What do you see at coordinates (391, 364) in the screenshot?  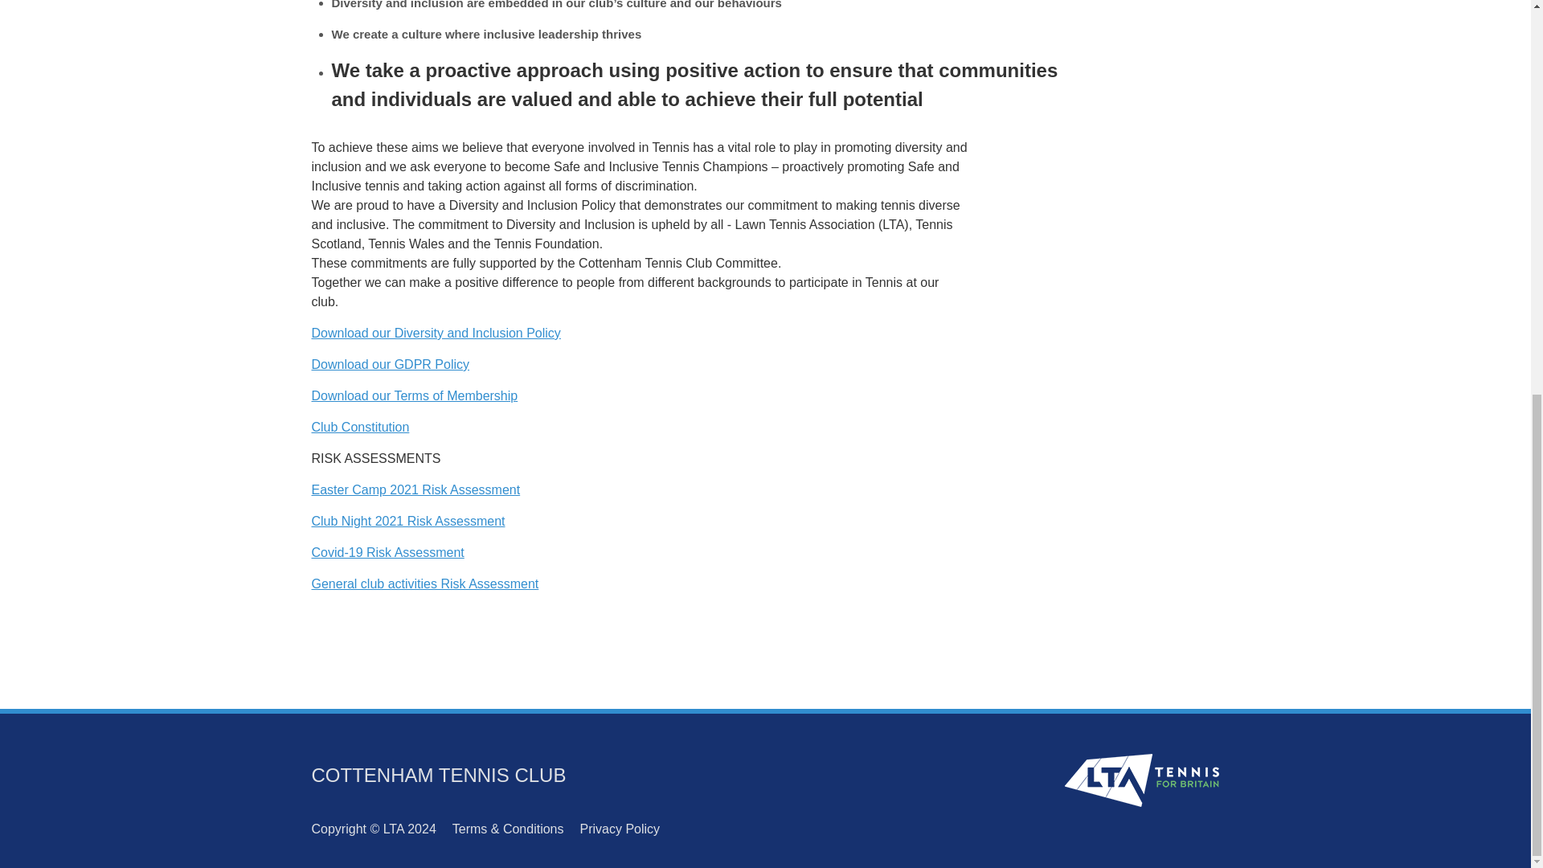 I see `Download our GDPR Policy` at bounding box center [391, 364].